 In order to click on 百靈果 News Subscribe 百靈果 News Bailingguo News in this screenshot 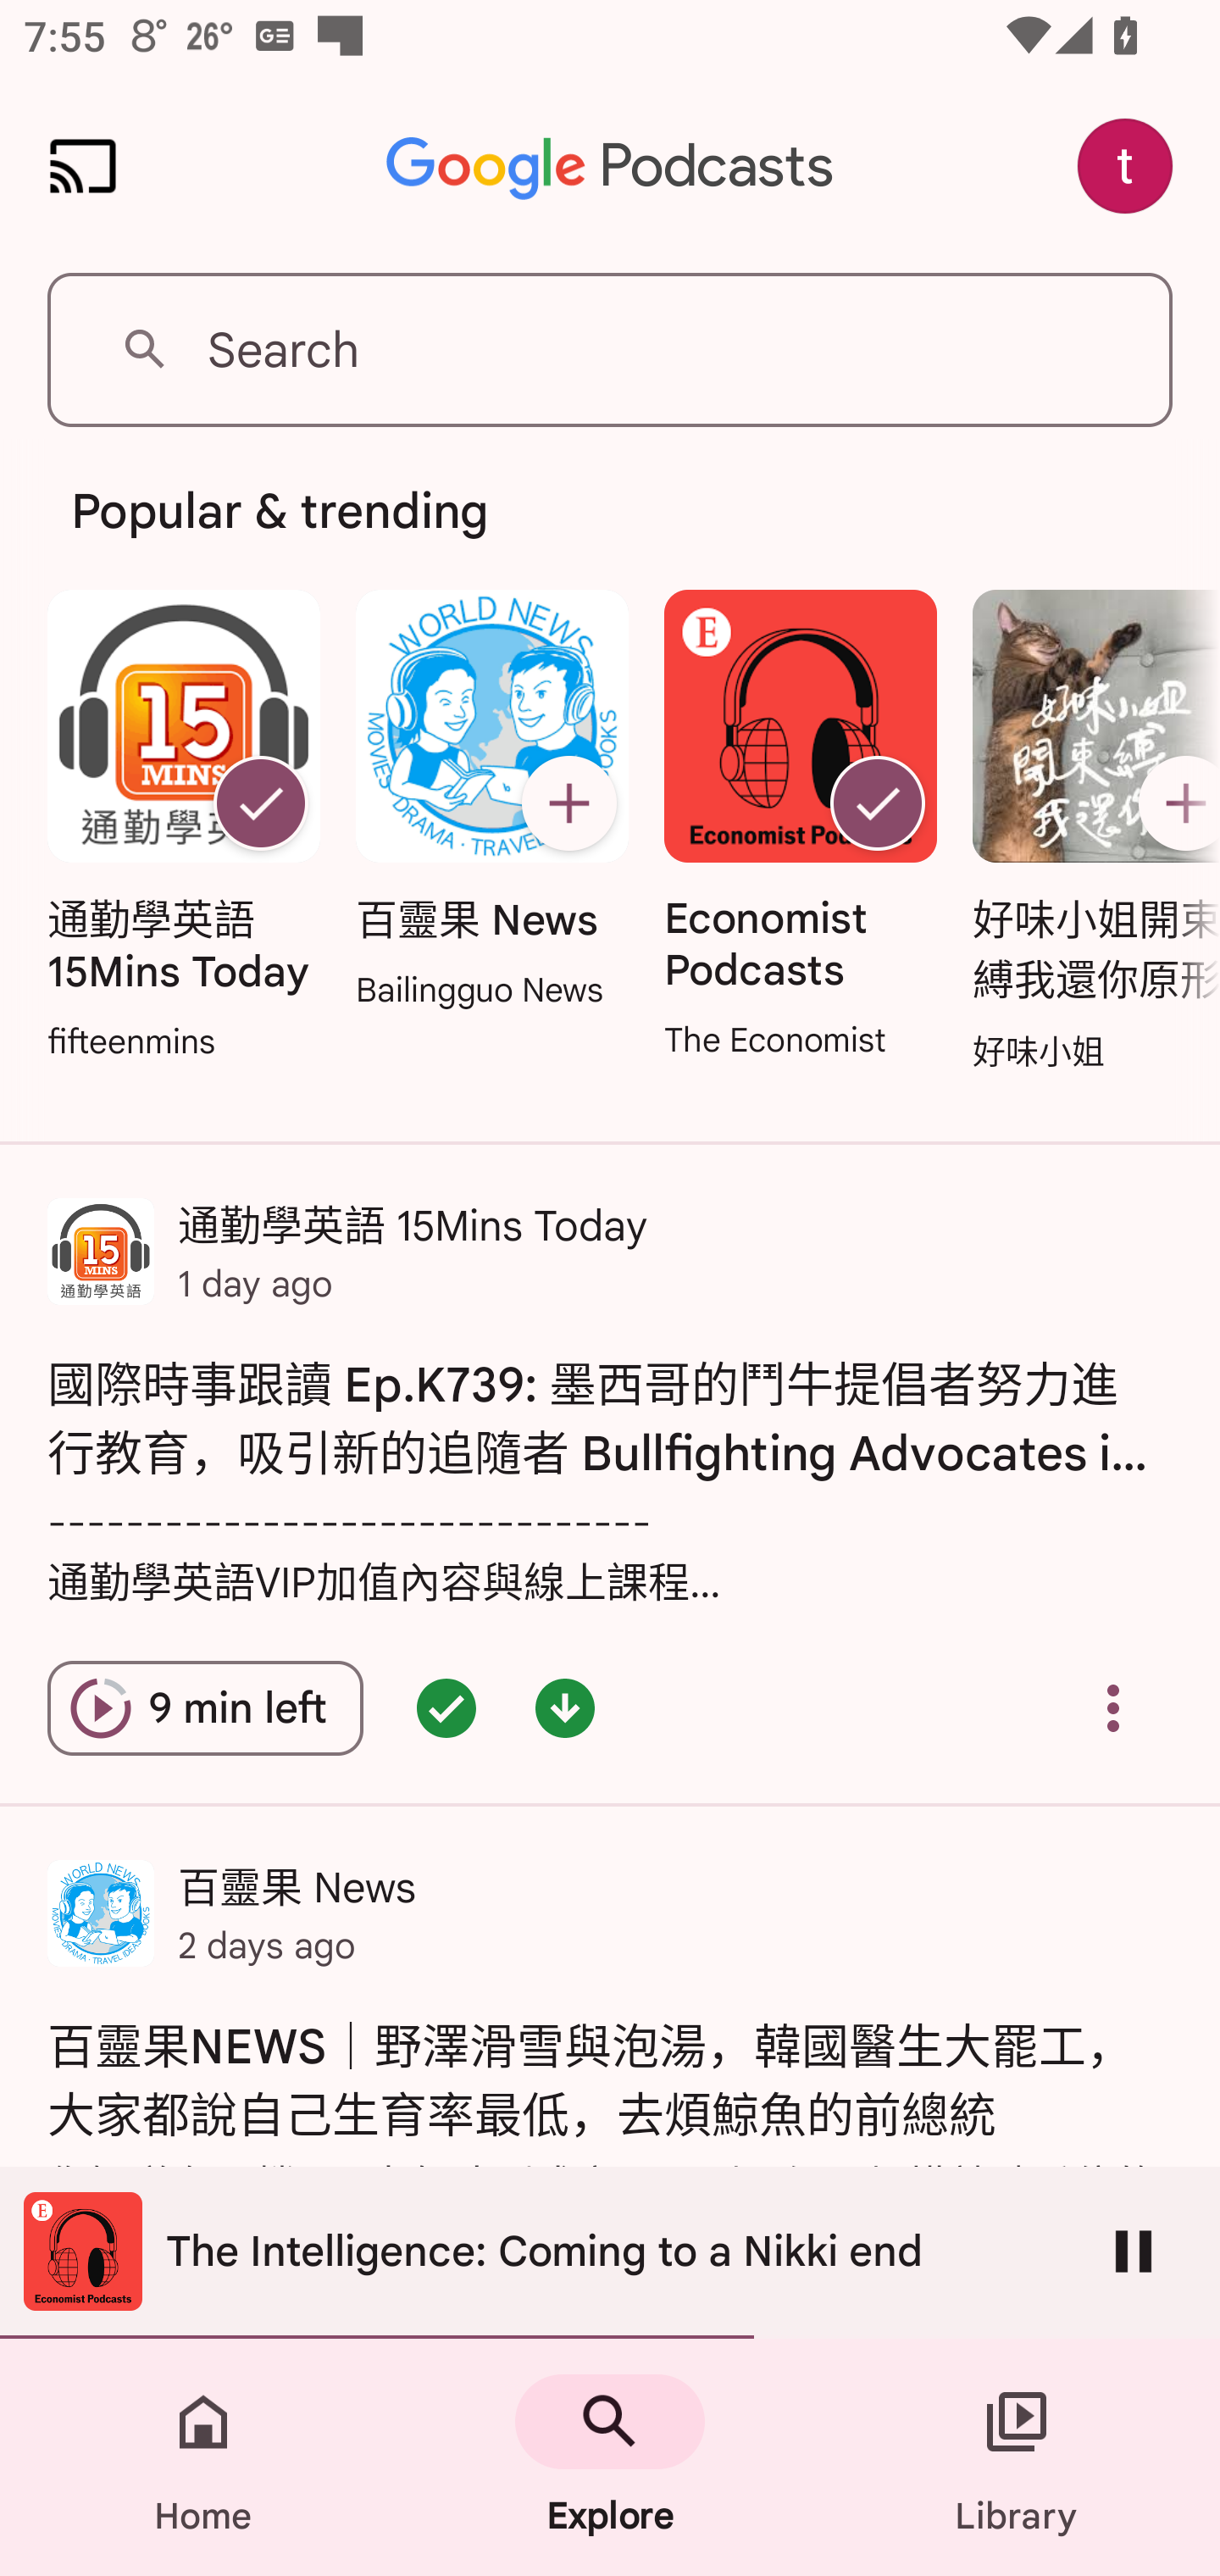, I will do `click(491, 802)`.